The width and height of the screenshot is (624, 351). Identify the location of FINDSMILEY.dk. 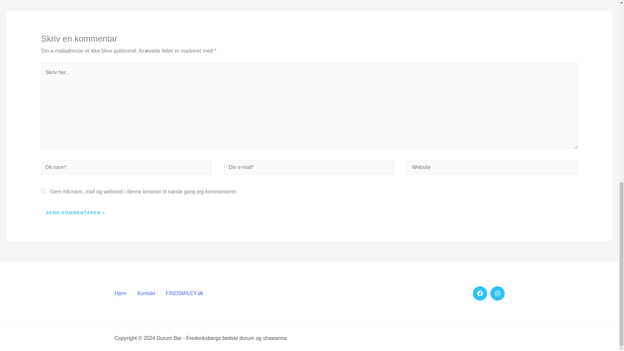
(187, 293).